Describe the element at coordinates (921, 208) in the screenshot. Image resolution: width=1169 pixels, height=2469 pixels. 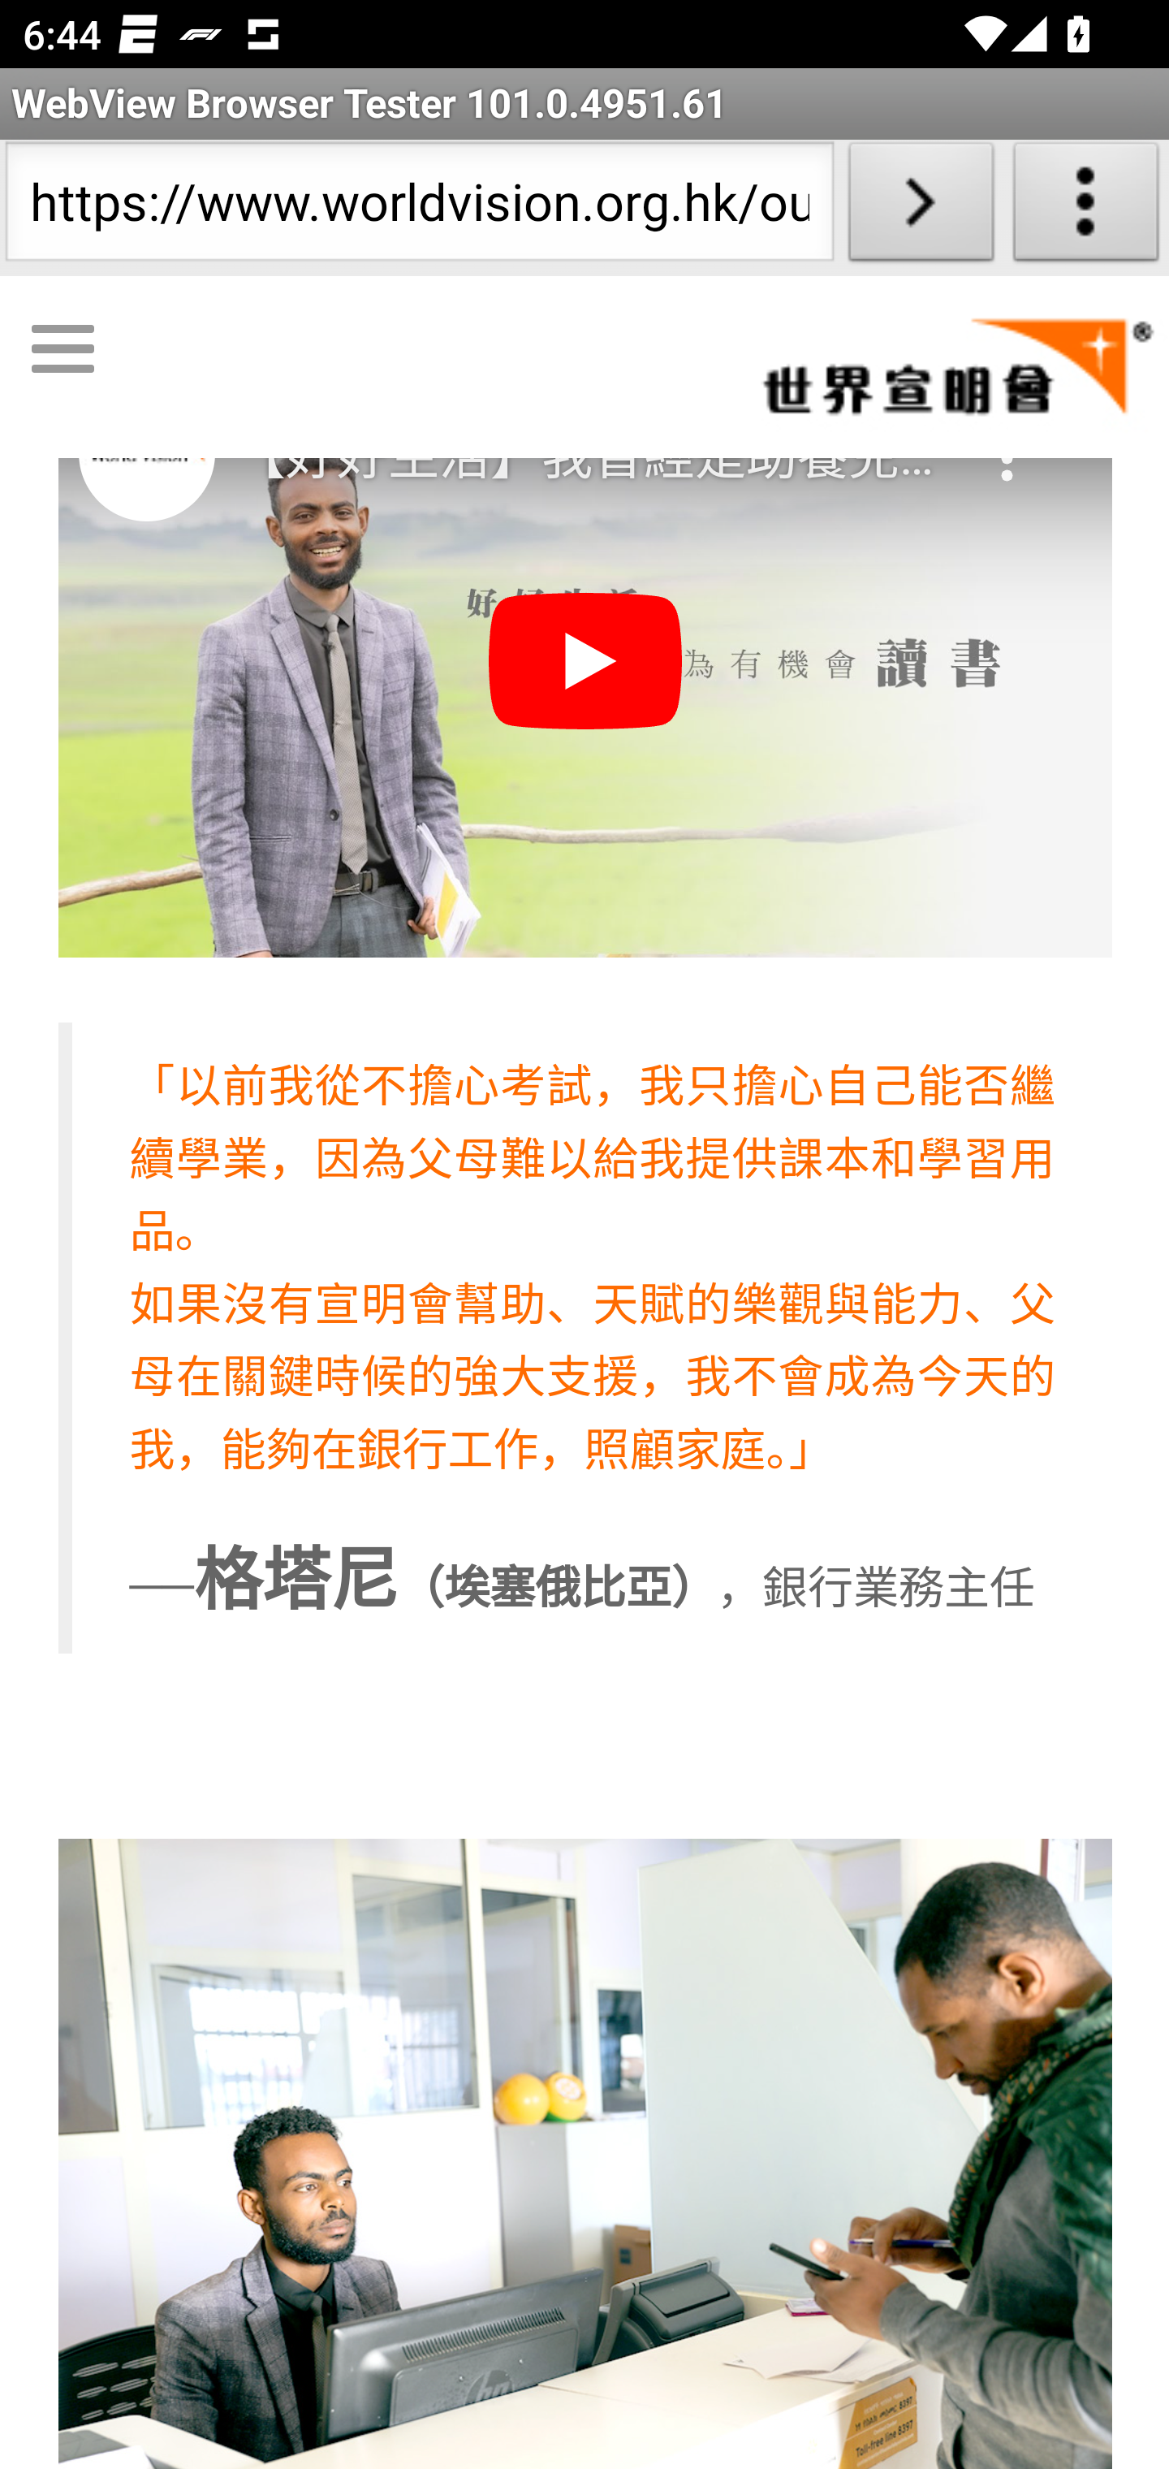
I see `Load URL` at that location.